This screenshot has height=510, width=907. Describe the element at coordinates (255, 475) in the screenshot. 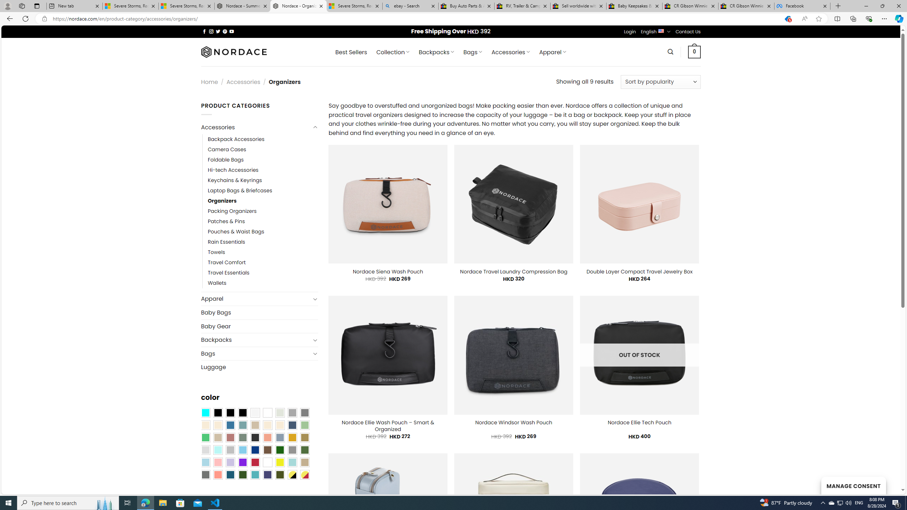

I see `Teal` at that location.